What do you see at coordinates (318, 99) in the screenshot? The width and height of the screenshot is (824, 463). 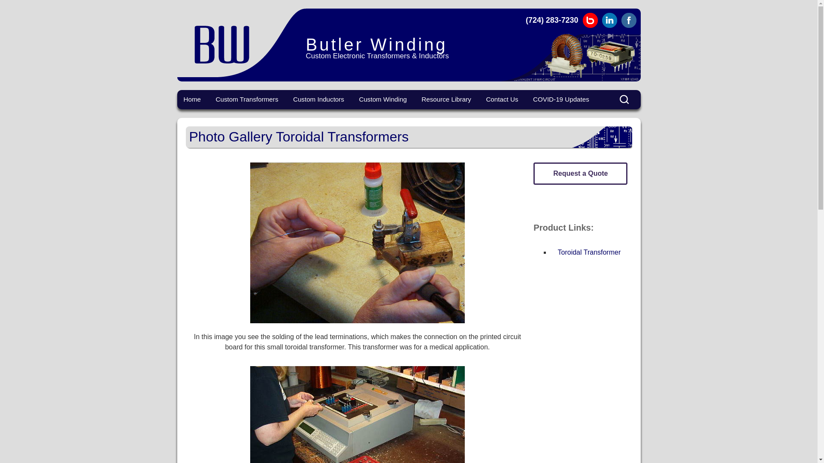 I see `Custom Inductors` at bounding box center [318, 99].